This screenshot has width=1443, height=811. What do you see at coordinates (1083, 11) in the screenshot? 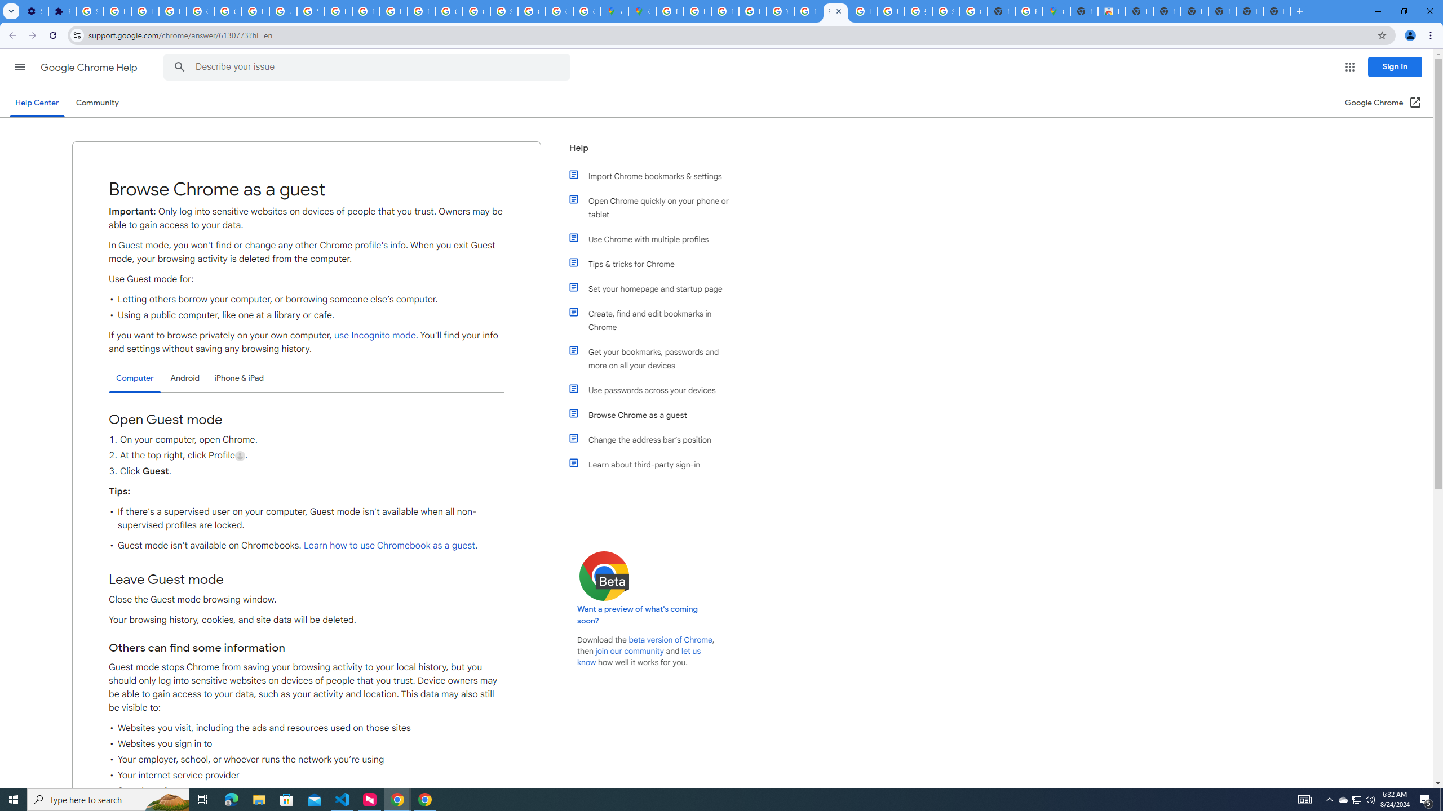
I see `New Tab` at bounding box center [1083, 11].